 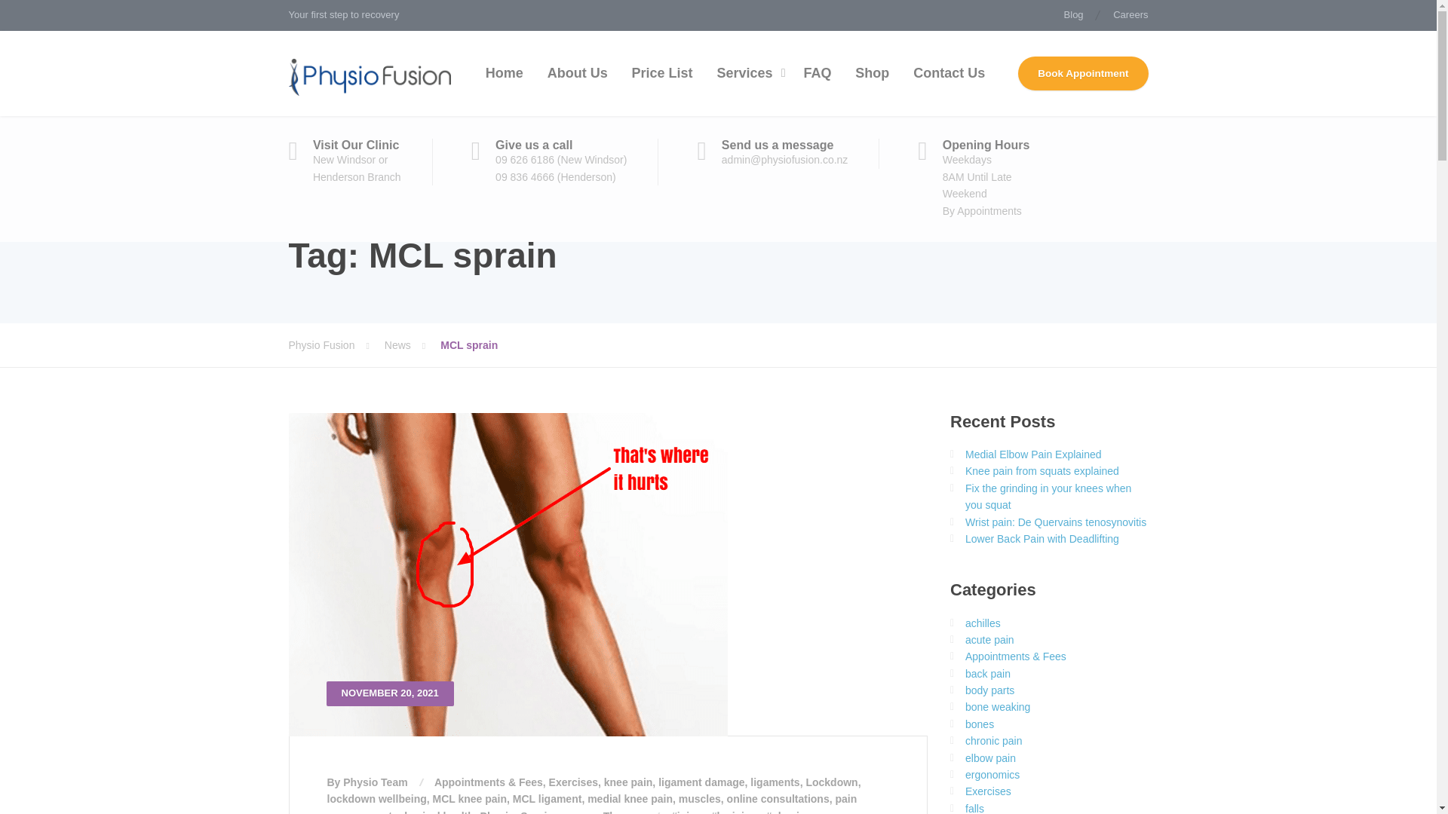 I want to click on News, so click(x=412, y=345).